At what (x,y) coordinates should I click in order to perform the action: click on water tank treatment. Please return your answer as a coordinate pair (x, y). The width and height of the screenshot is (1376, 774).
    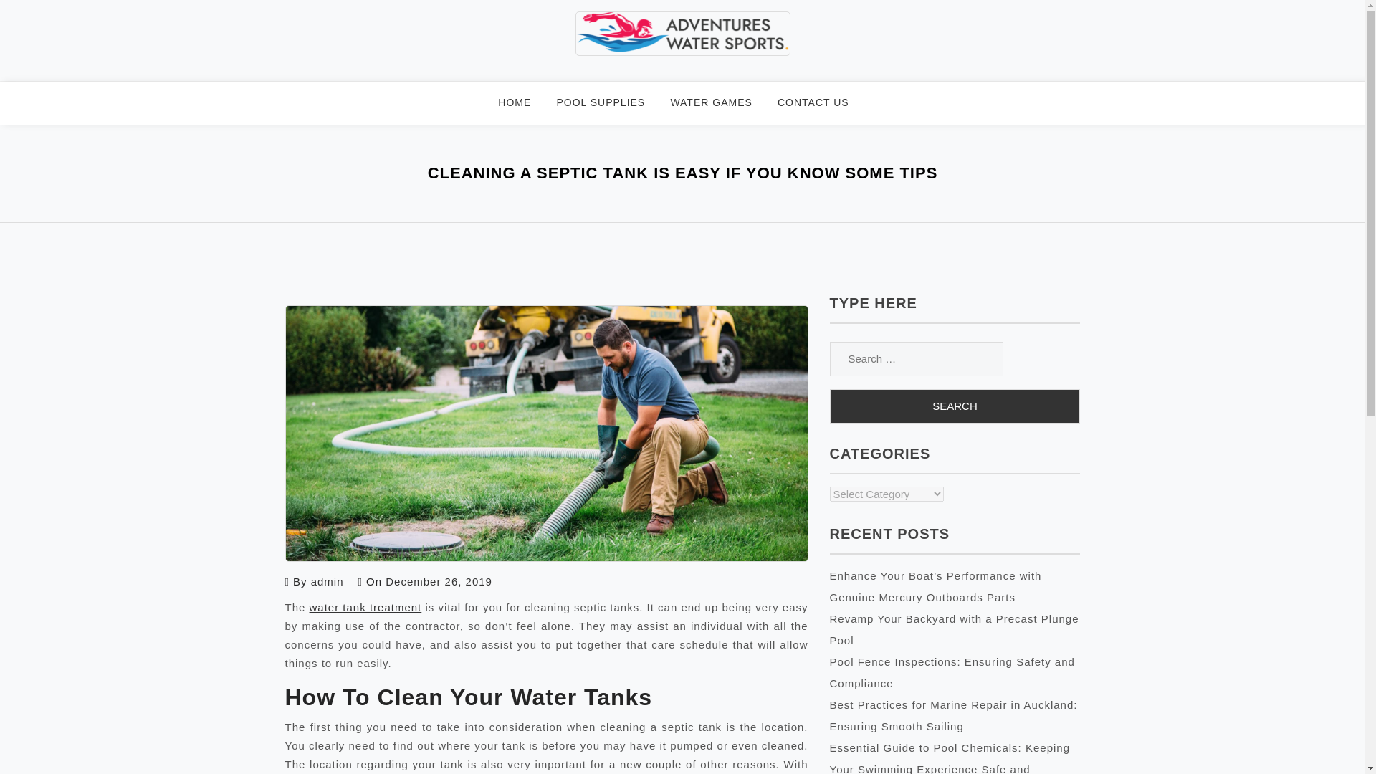
    Looking at the image, I should click on (365, 608).